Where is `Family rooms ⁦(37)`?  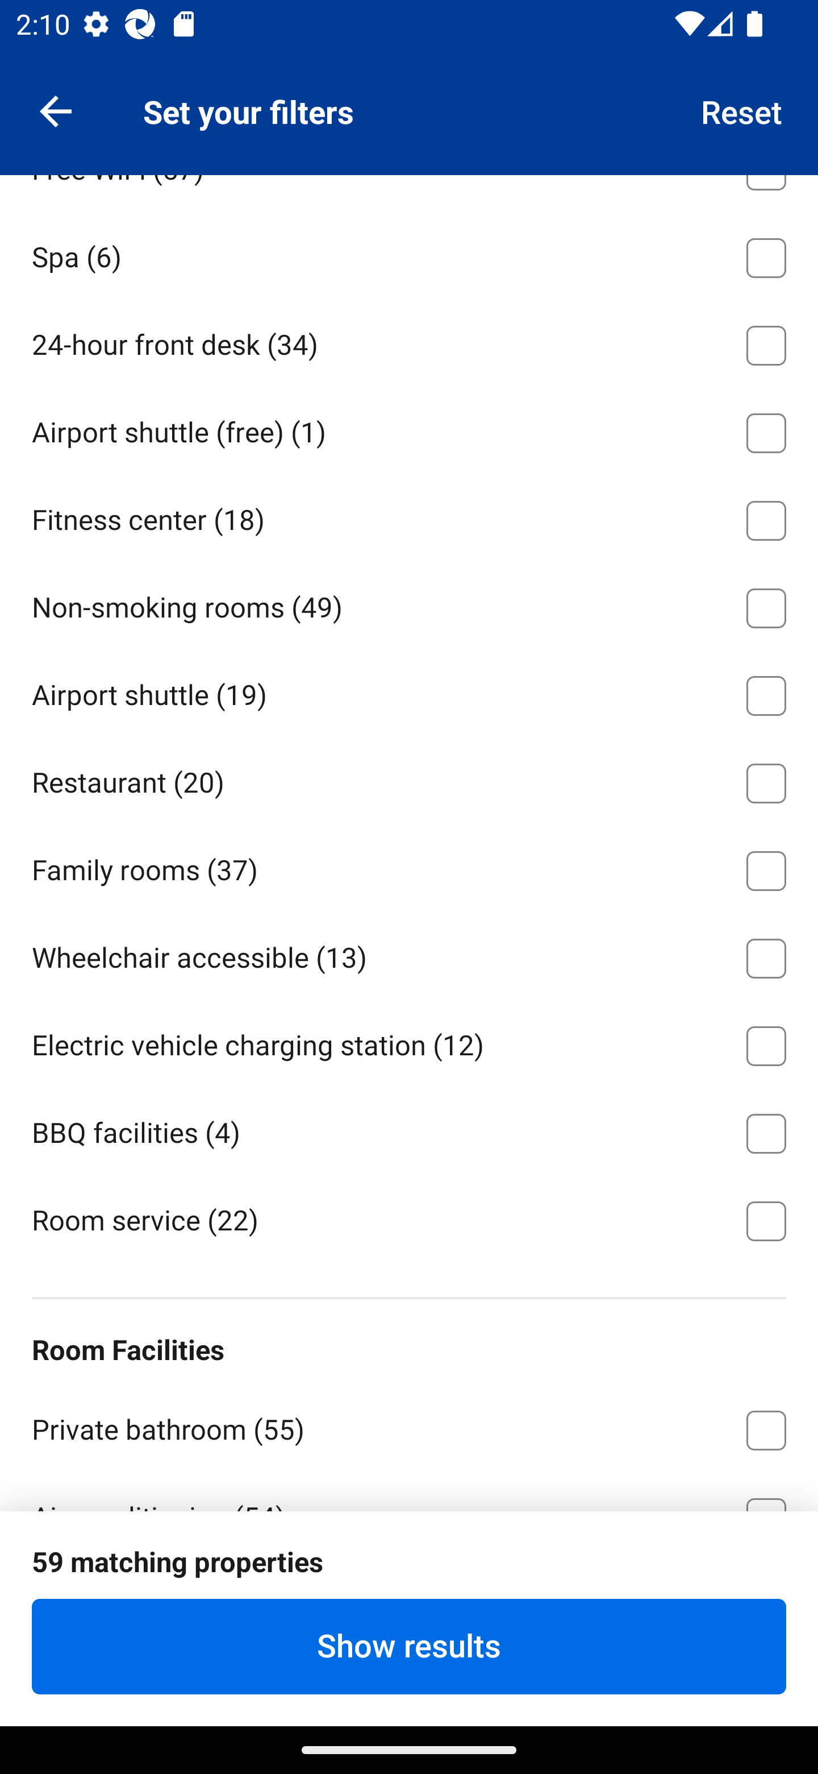
Family rooms ⁦(37) is located at coordinates (409, 867).